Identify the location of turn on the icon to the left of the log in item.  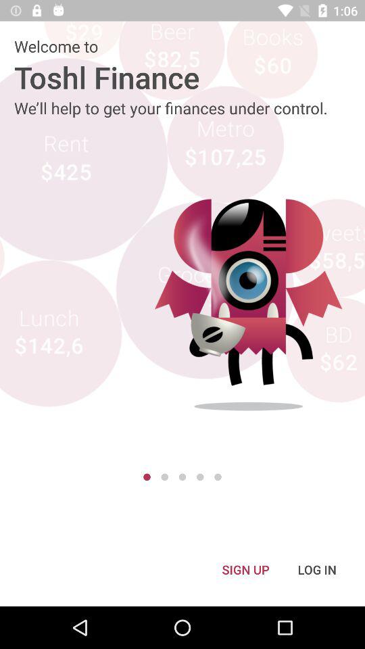
(245, 569).